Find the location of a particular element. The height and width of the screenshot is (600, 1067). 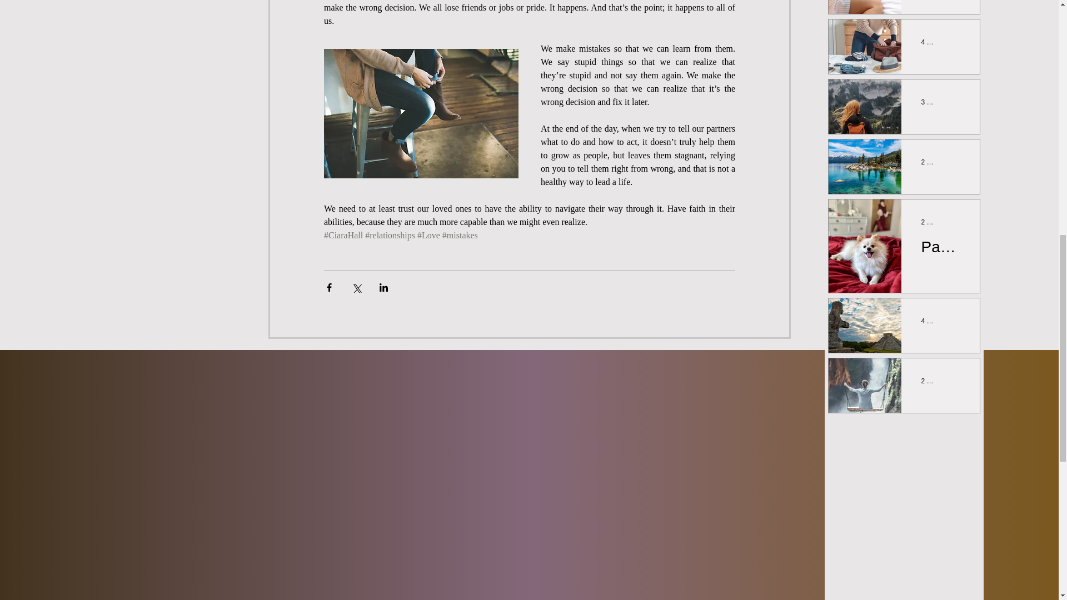

4 min is located at coordinates (929, 321).